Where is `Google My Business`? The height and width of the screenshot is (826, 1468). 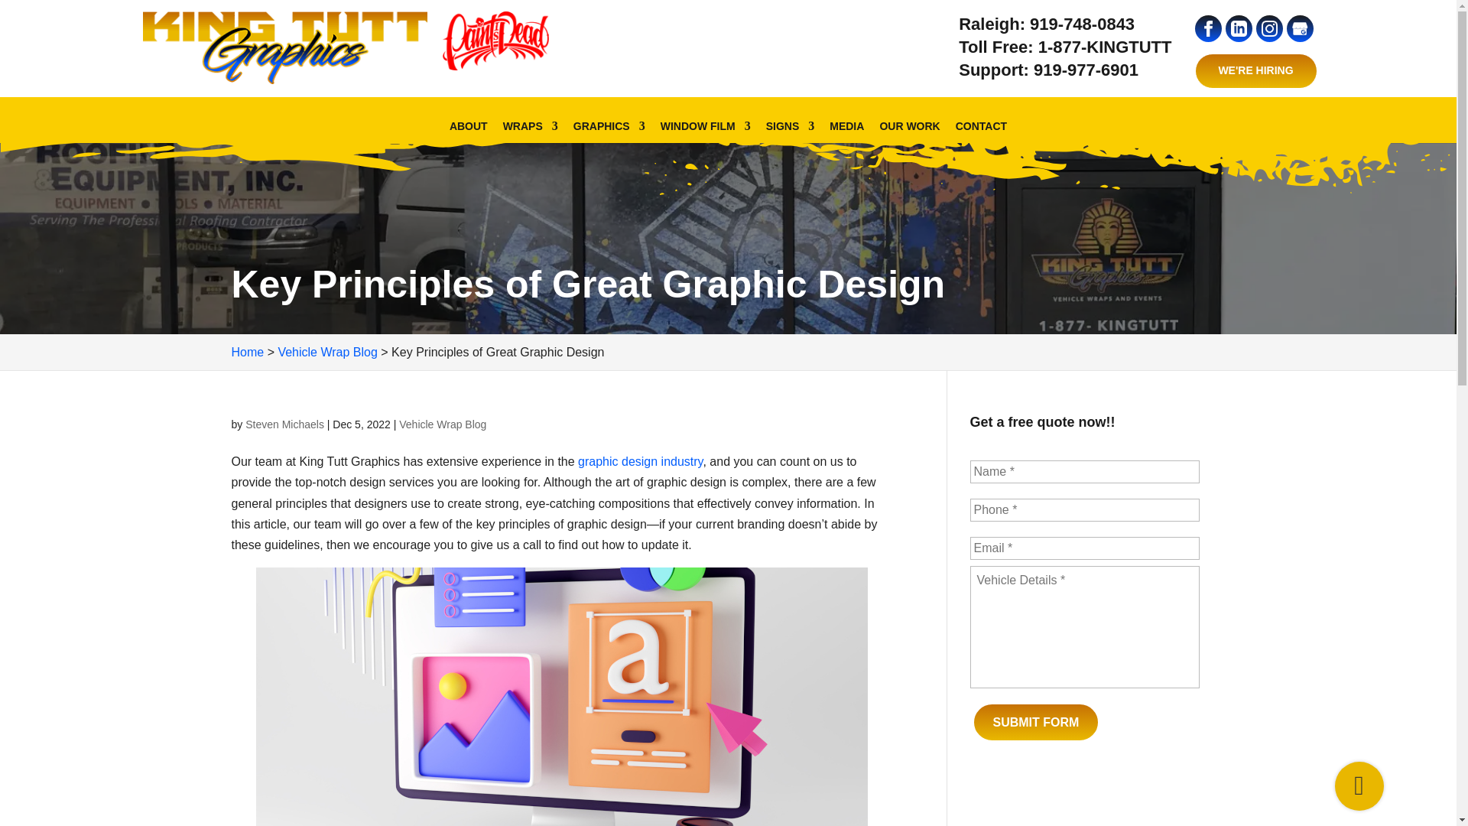 Google My Business is located at coordinates (1298, 29).